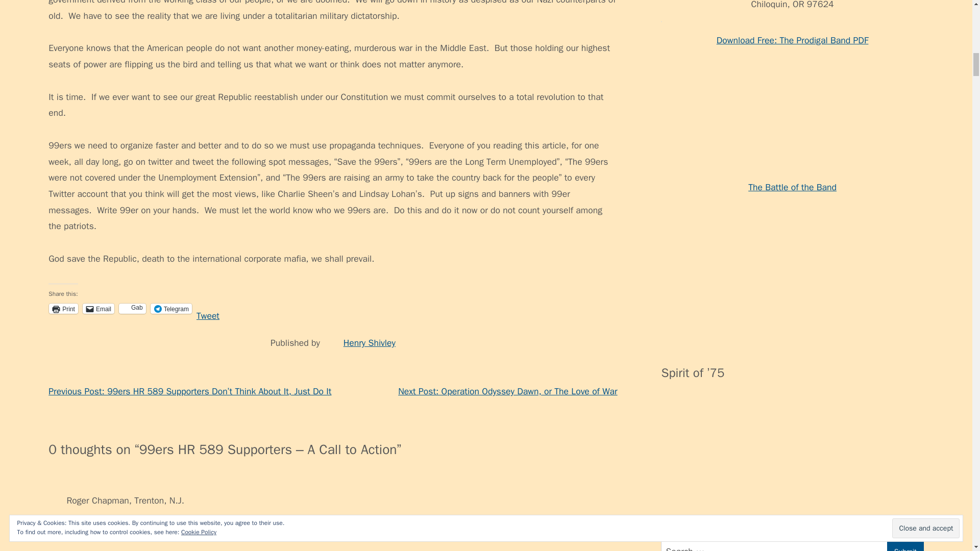 This screenshot has height=551, width=980. What do you see at coordinates (208, 308) in the screenshot?
I see `Tweet` at bounding box center [208, 308].